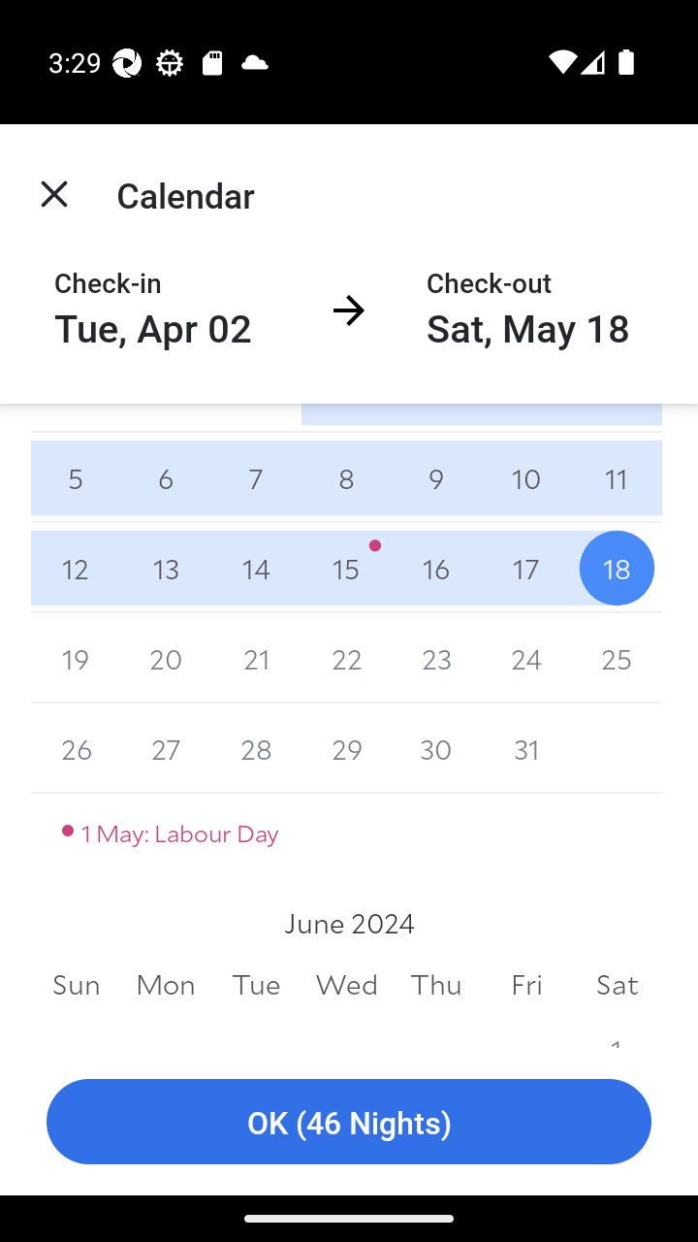 The width and height of the screenshot is (698, 1242). I want to click on 22 22 May 2024, so click(346, 658).